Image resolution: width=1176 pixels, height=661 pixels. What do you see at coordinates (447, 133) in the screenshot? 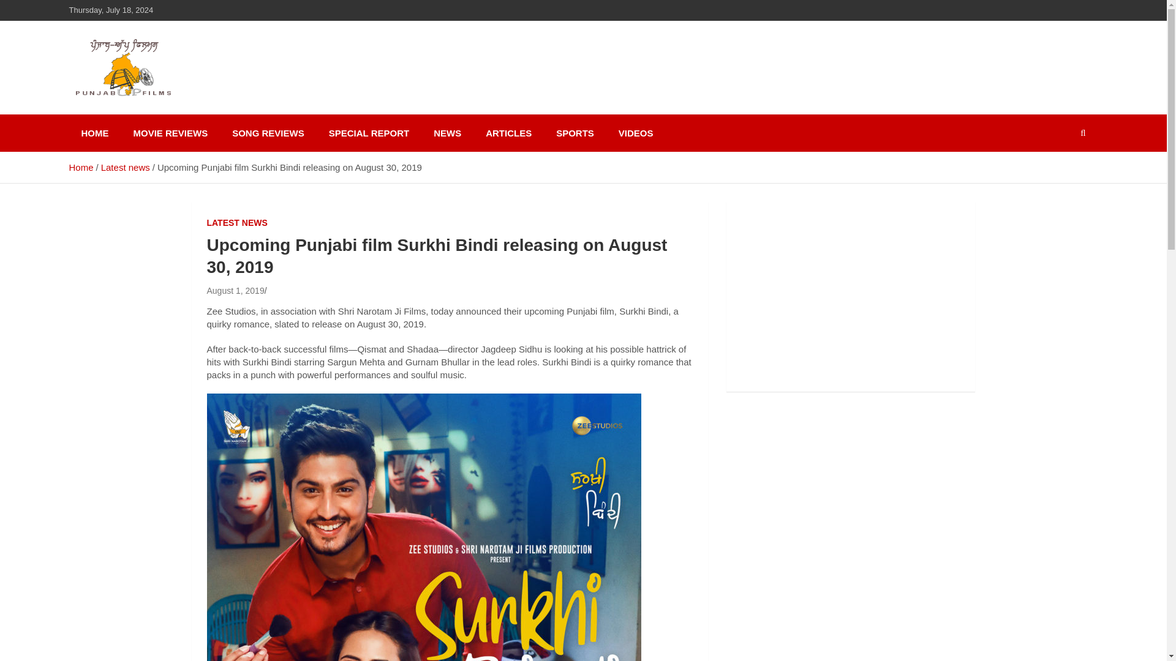
I see `NEWS` at bounding box center [447, 133].